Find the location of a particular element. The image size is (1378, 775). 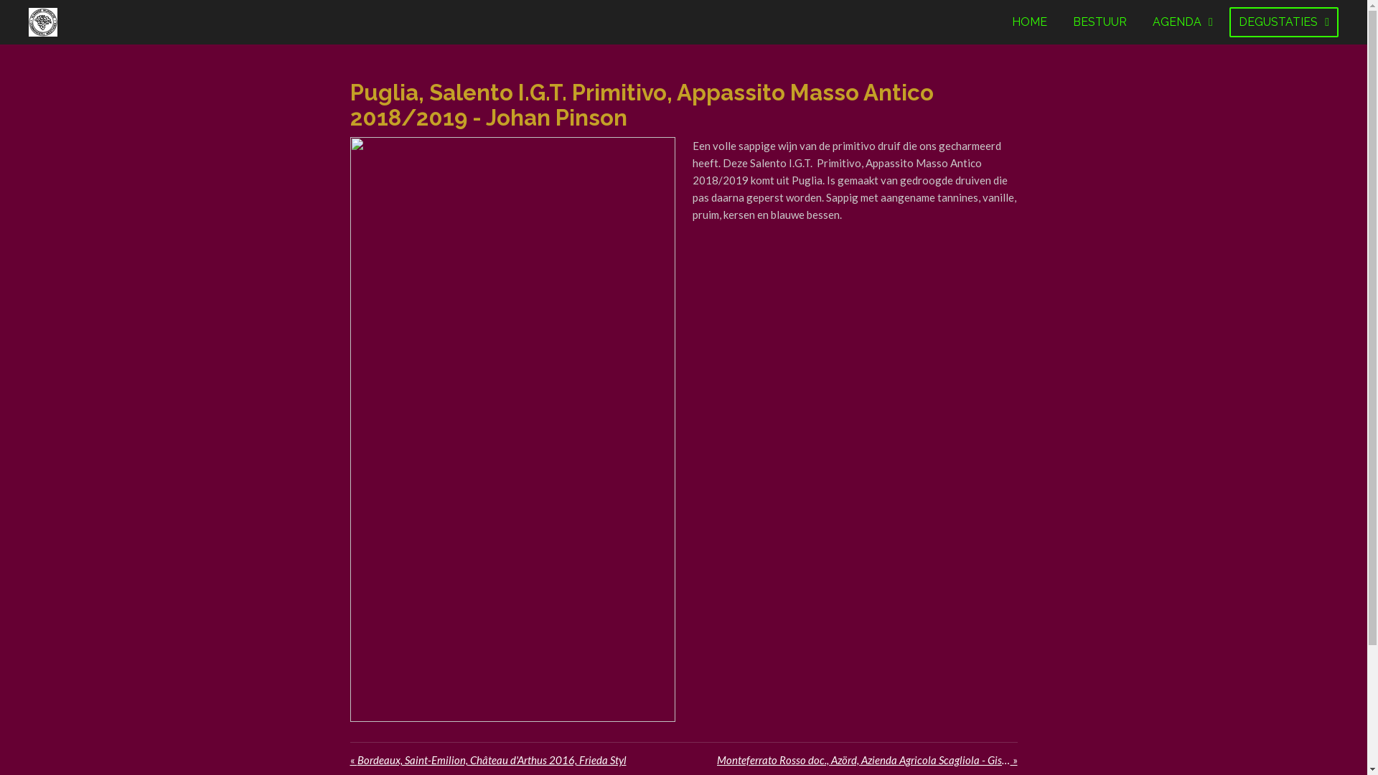

AGENDA is located at coordinates (1183, 22).